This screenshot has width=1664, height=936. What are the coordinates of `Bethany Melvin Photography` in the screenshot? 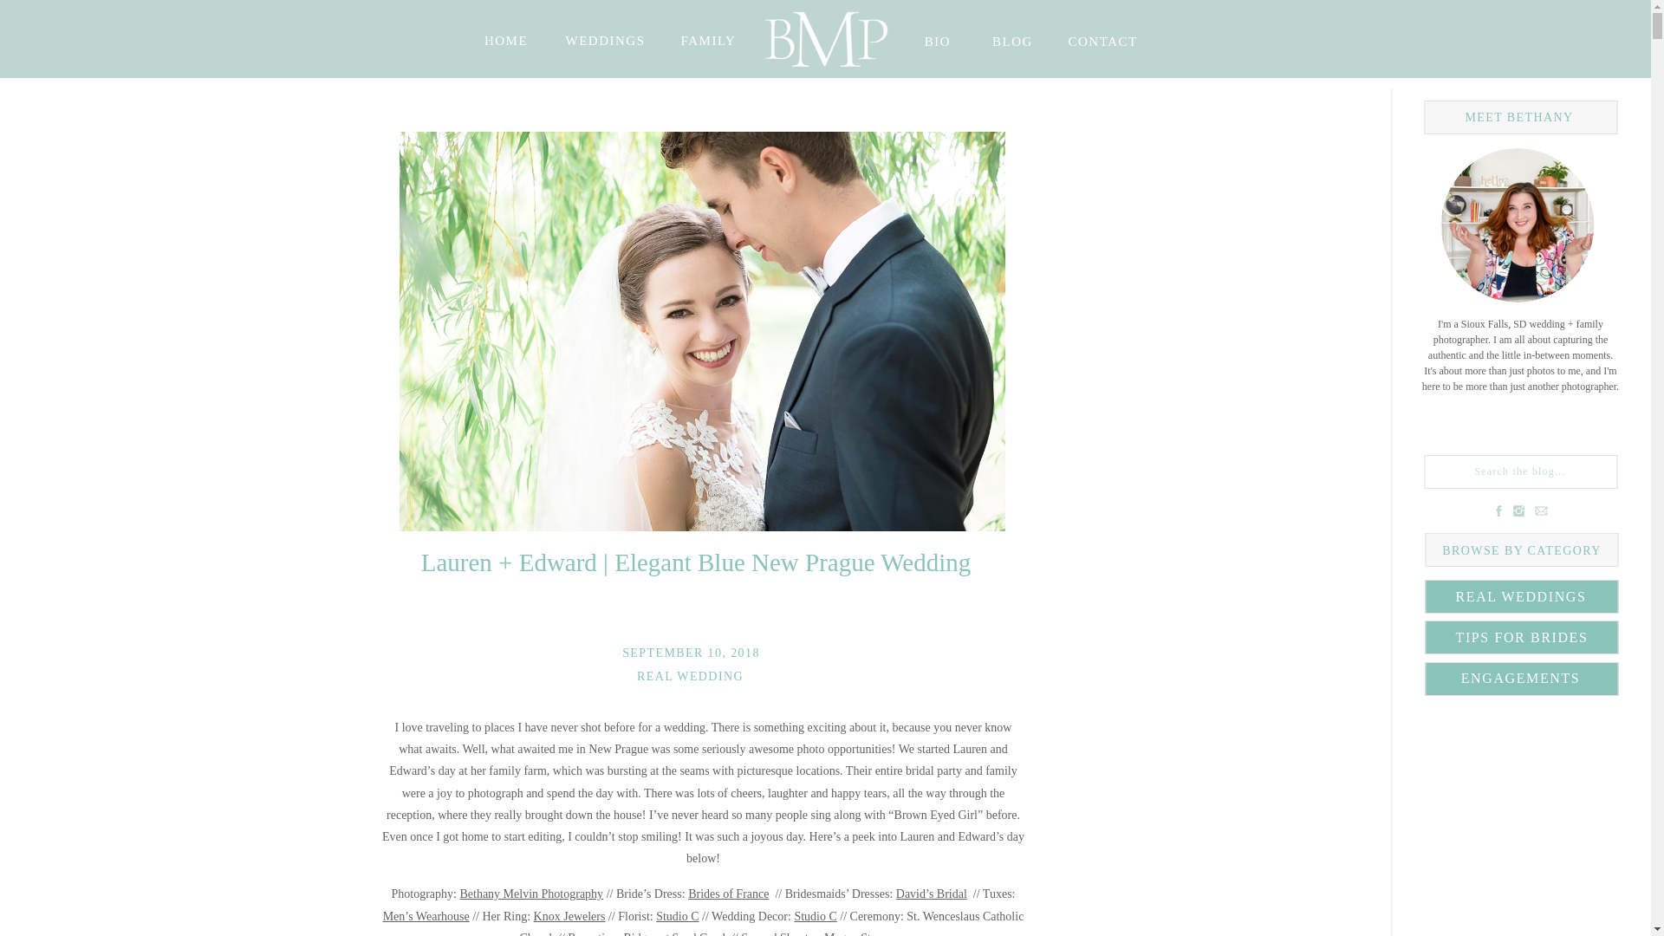 It's located at (530, 893).